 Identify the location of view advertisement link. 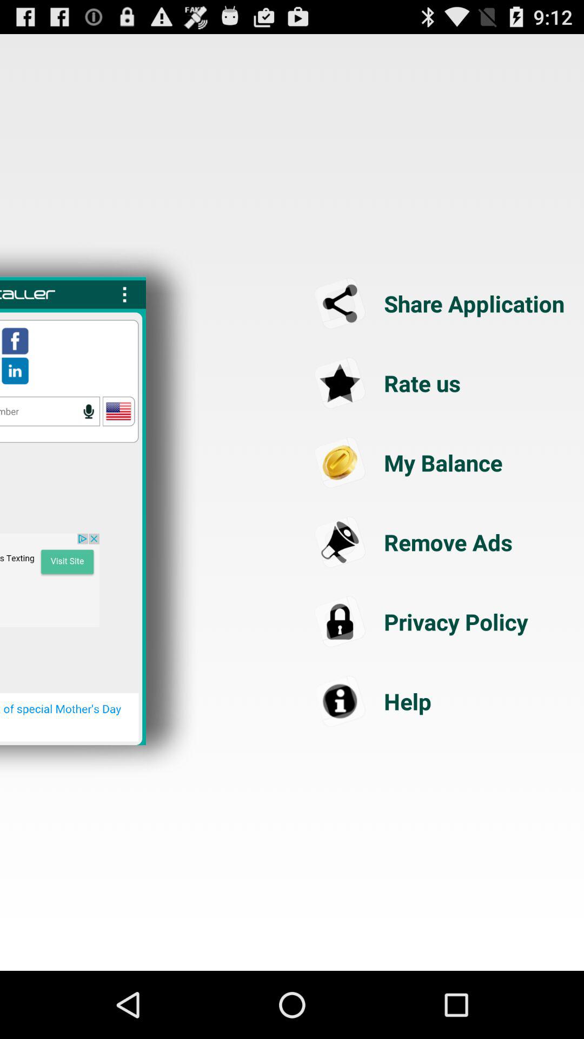
(50, 580).